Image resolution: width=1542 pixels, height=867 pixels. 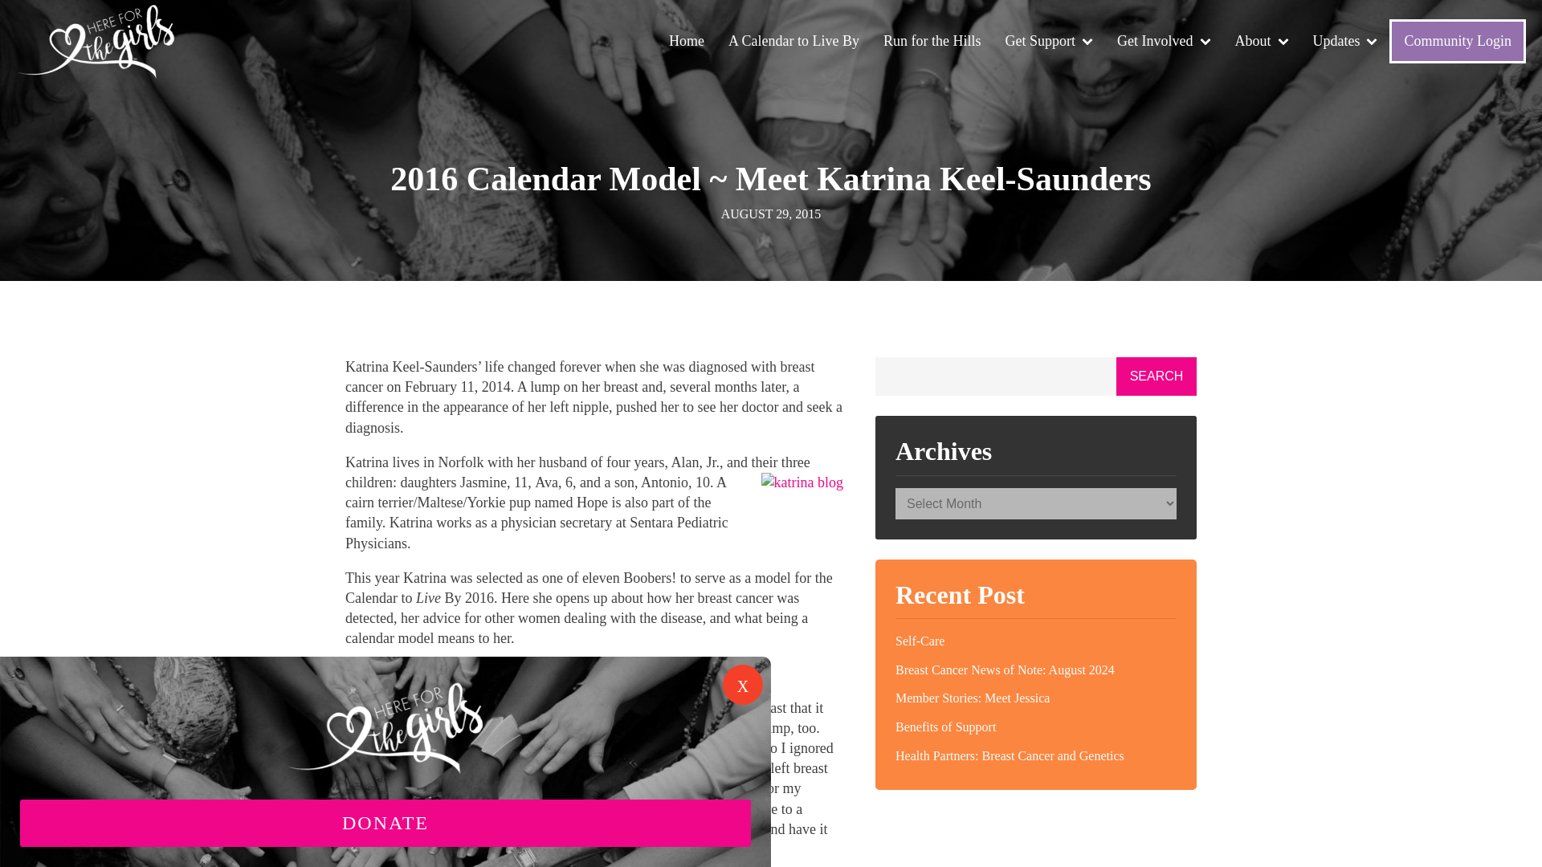 What do you see at coordinates (1457, 40) in the screenshot?
I see `Community Login` at bounding box center [1457, 40].